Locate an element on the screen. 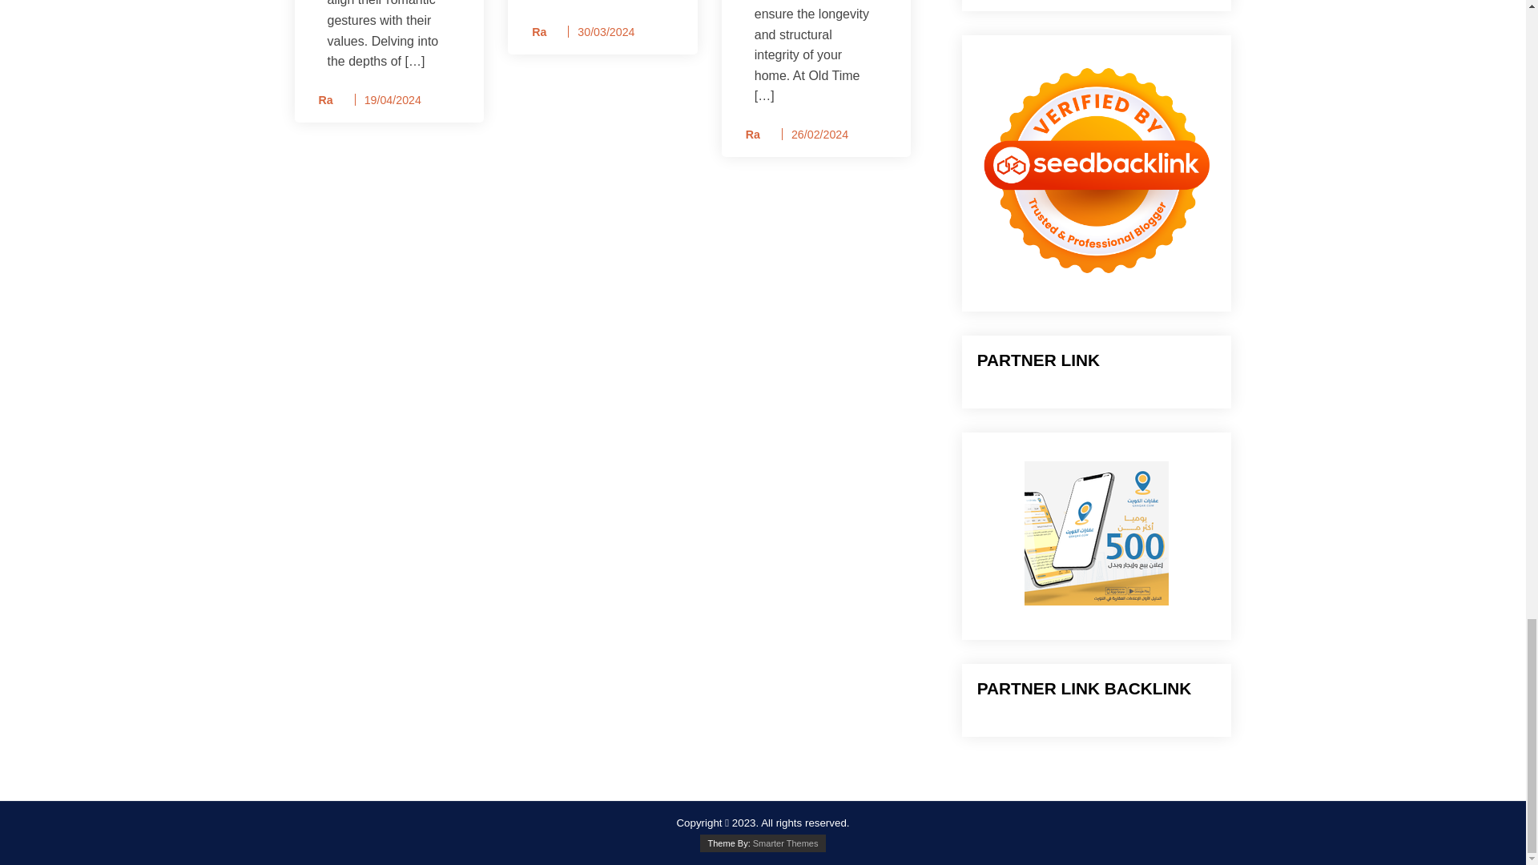 The height and width of the screenshot is (865, 1538). Seedbacklink is located at coordinates (1096, 170).